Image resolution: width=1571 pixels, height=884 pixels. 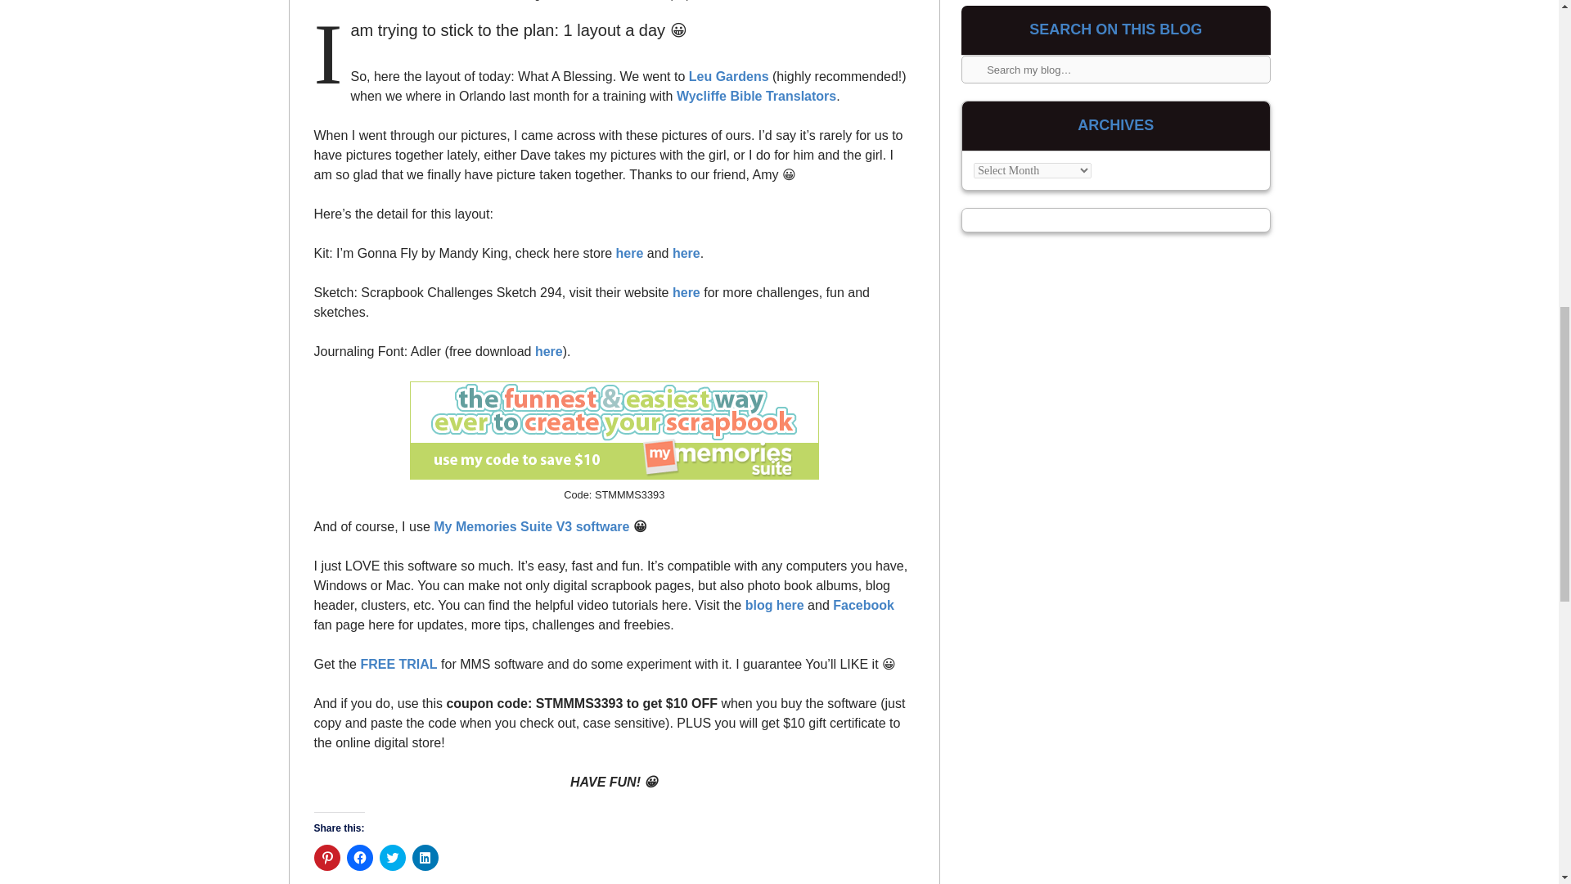 I want to click on here, so click(x=548, y=352).